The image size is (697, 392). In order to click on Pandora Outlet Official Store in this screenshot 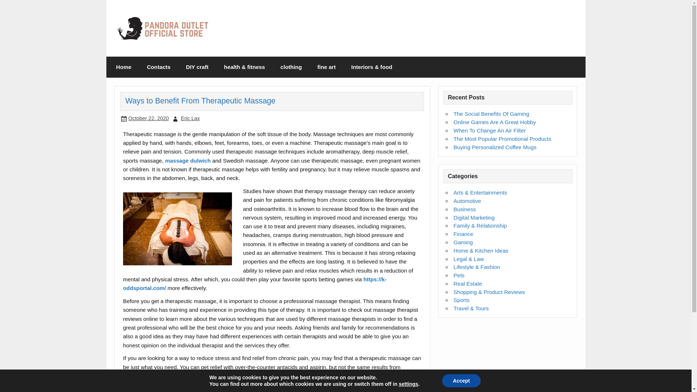, I will do `click(209, 25)`.